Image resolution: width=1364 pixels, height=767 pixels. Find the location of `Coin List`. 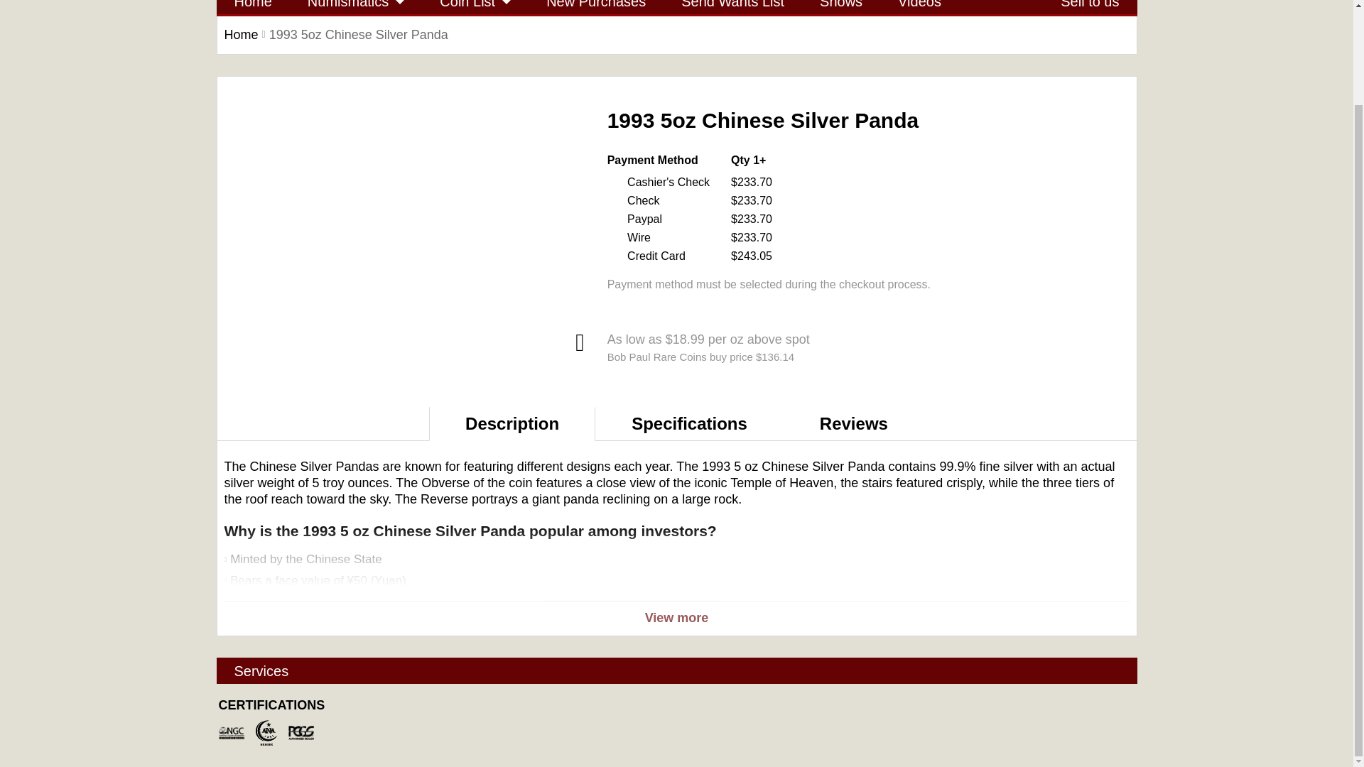

Coin List is located at coordinates (475, 7).